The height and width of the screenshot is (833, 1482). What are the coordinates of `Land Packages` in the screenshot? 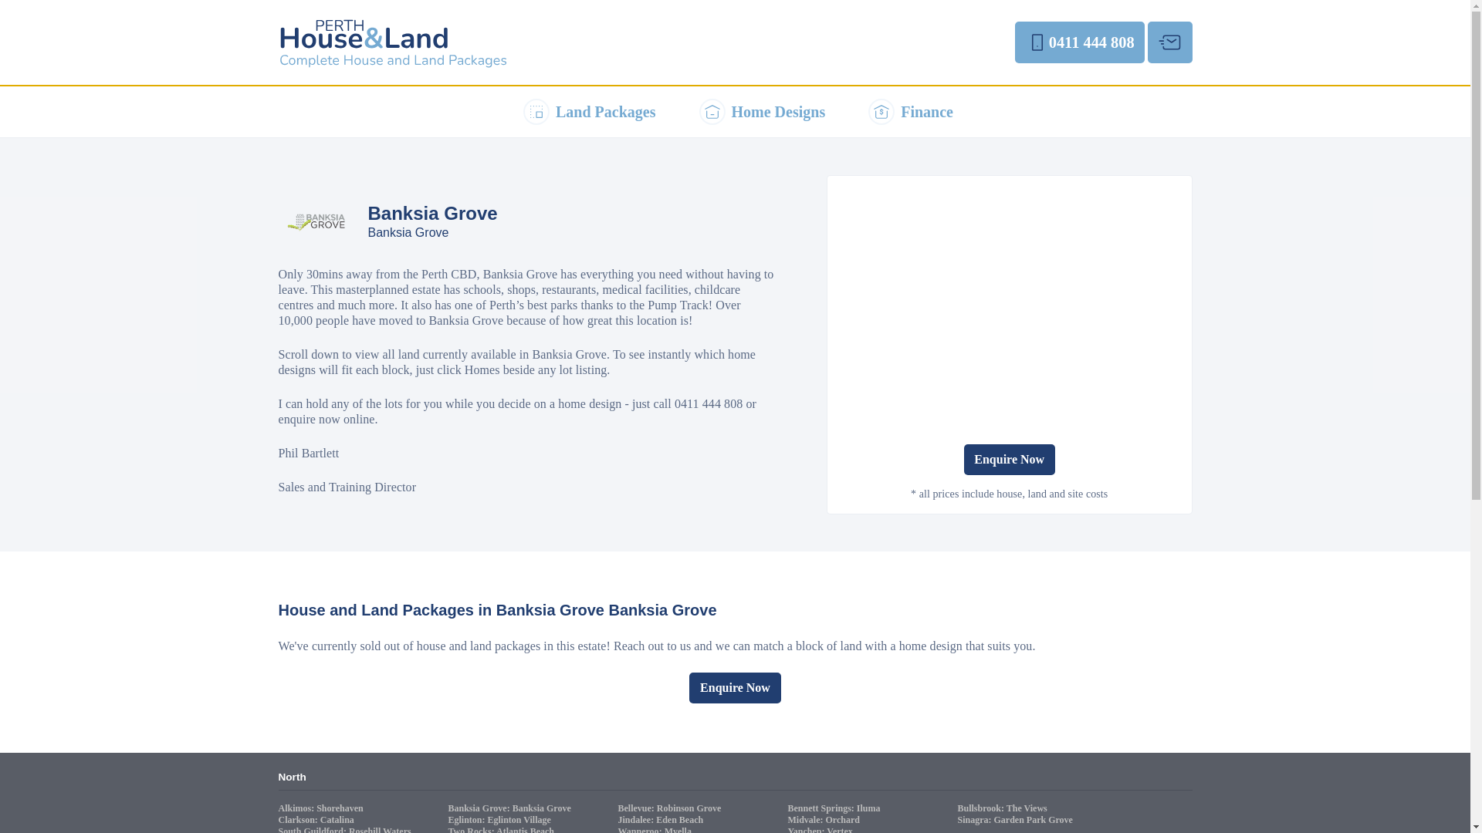 It's located at (587, 112).